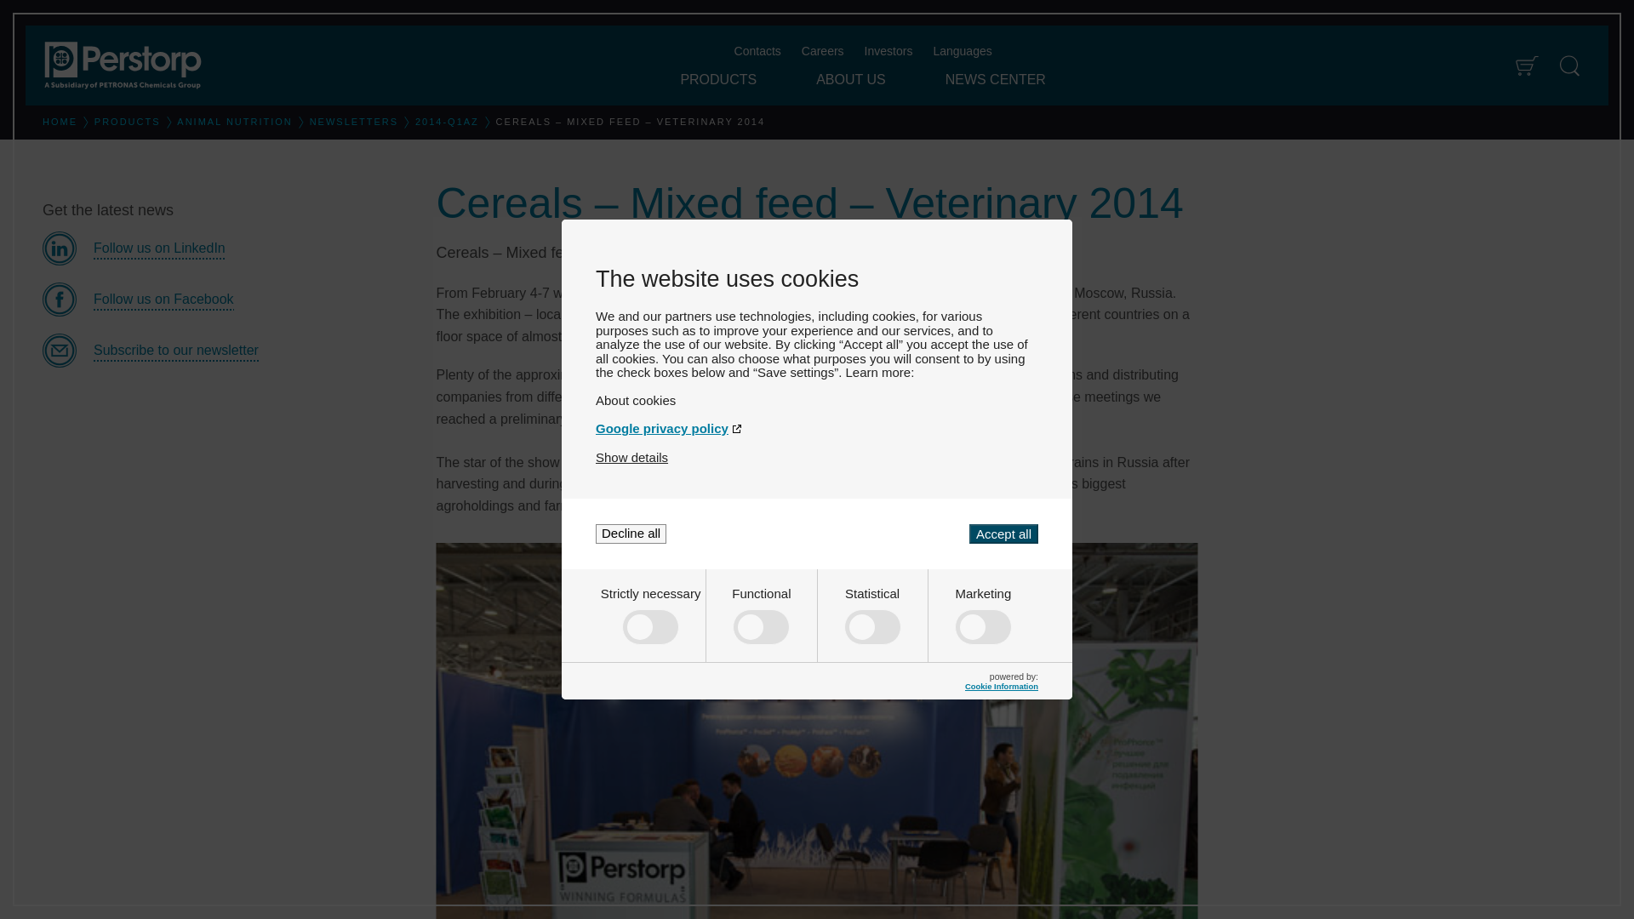 This screenshot has width=1634, height=919. Describe the element at coordinates (817, 427) in the screenshot. I see `Google privacy policy` at that location.